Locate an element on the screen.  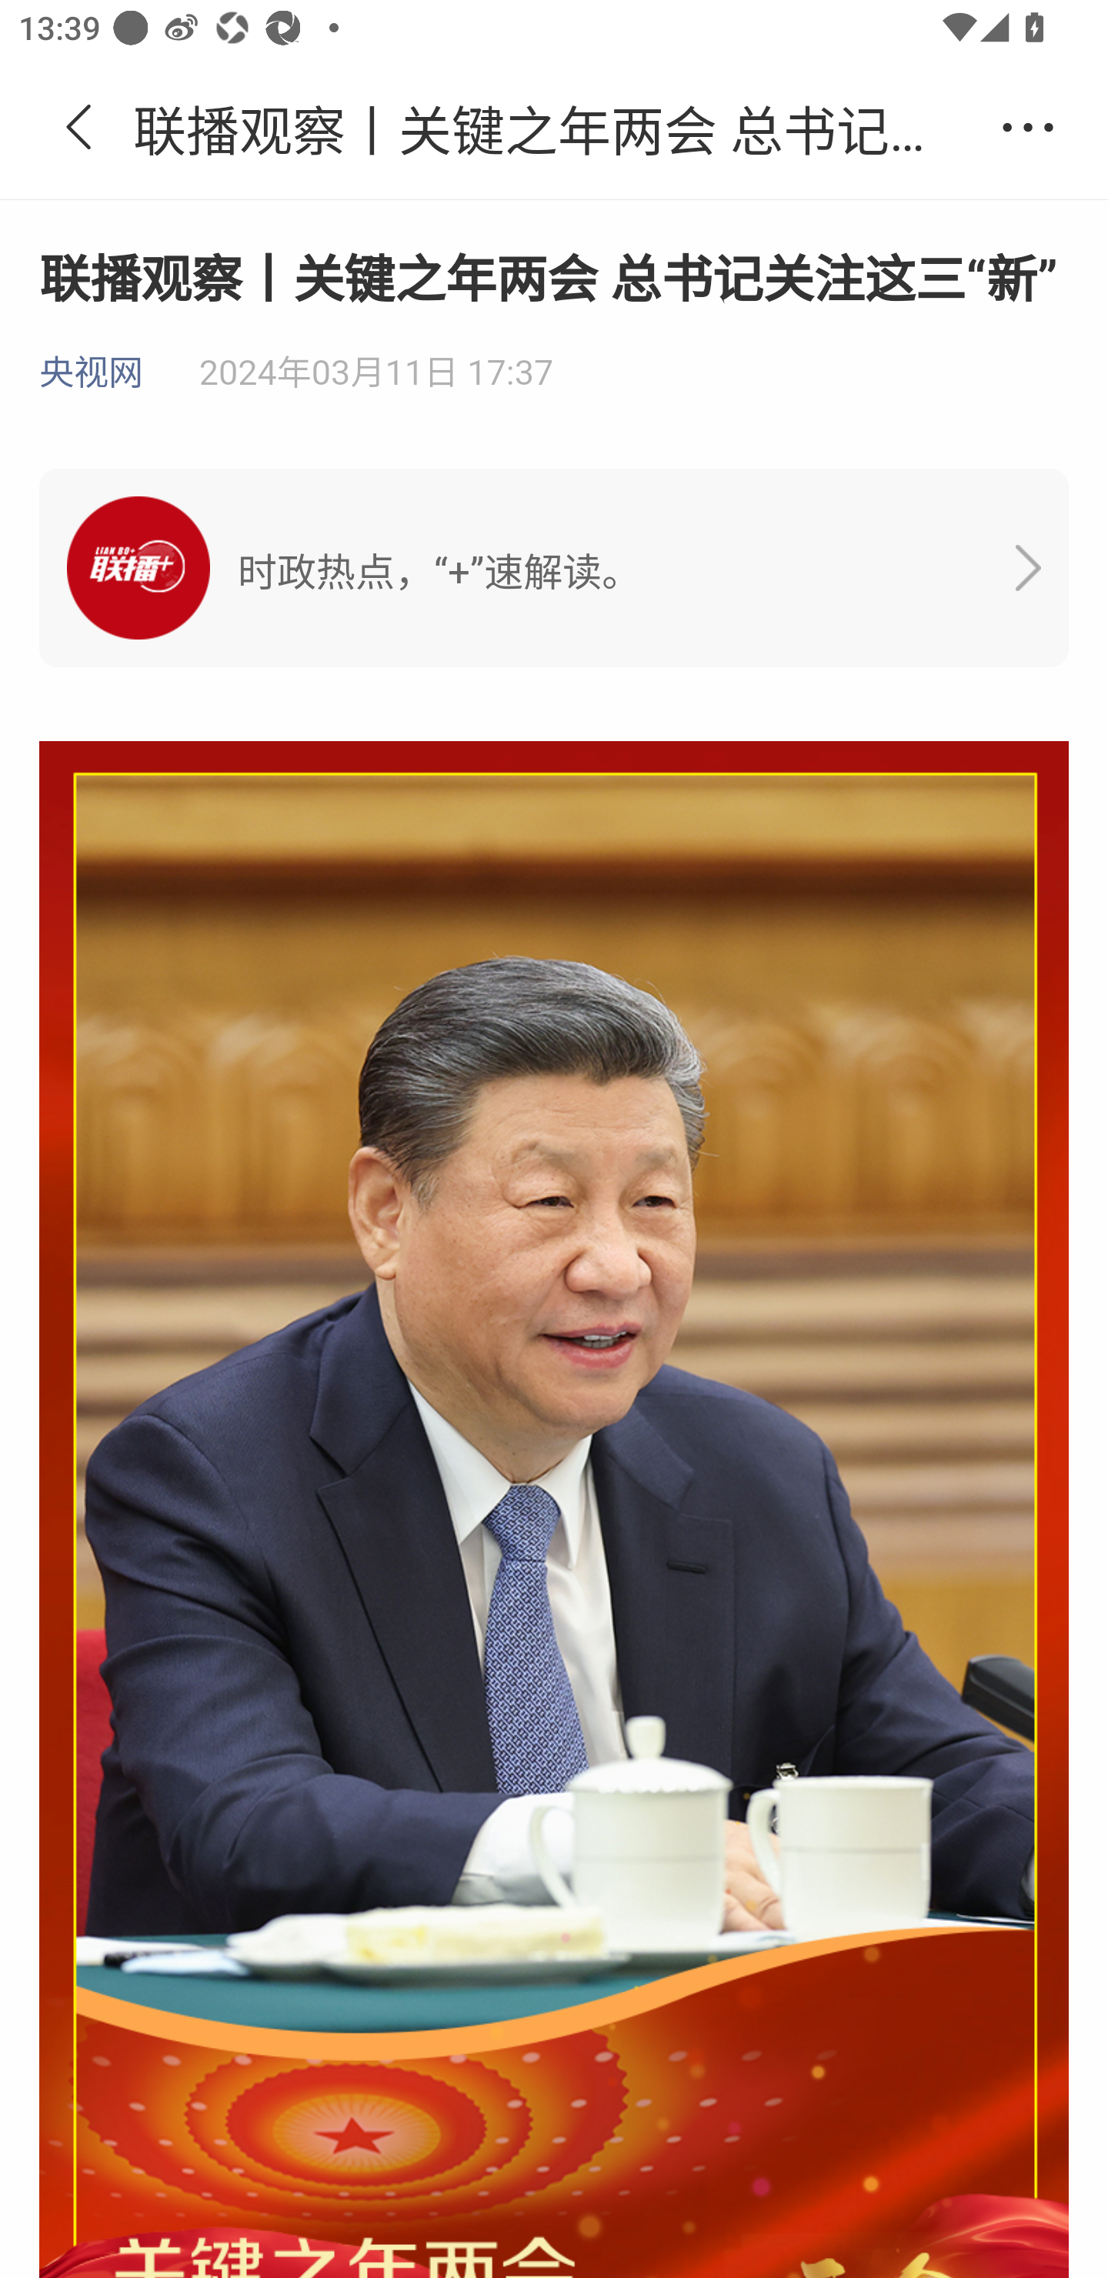
央视网 is located at coordinates (92, 373).